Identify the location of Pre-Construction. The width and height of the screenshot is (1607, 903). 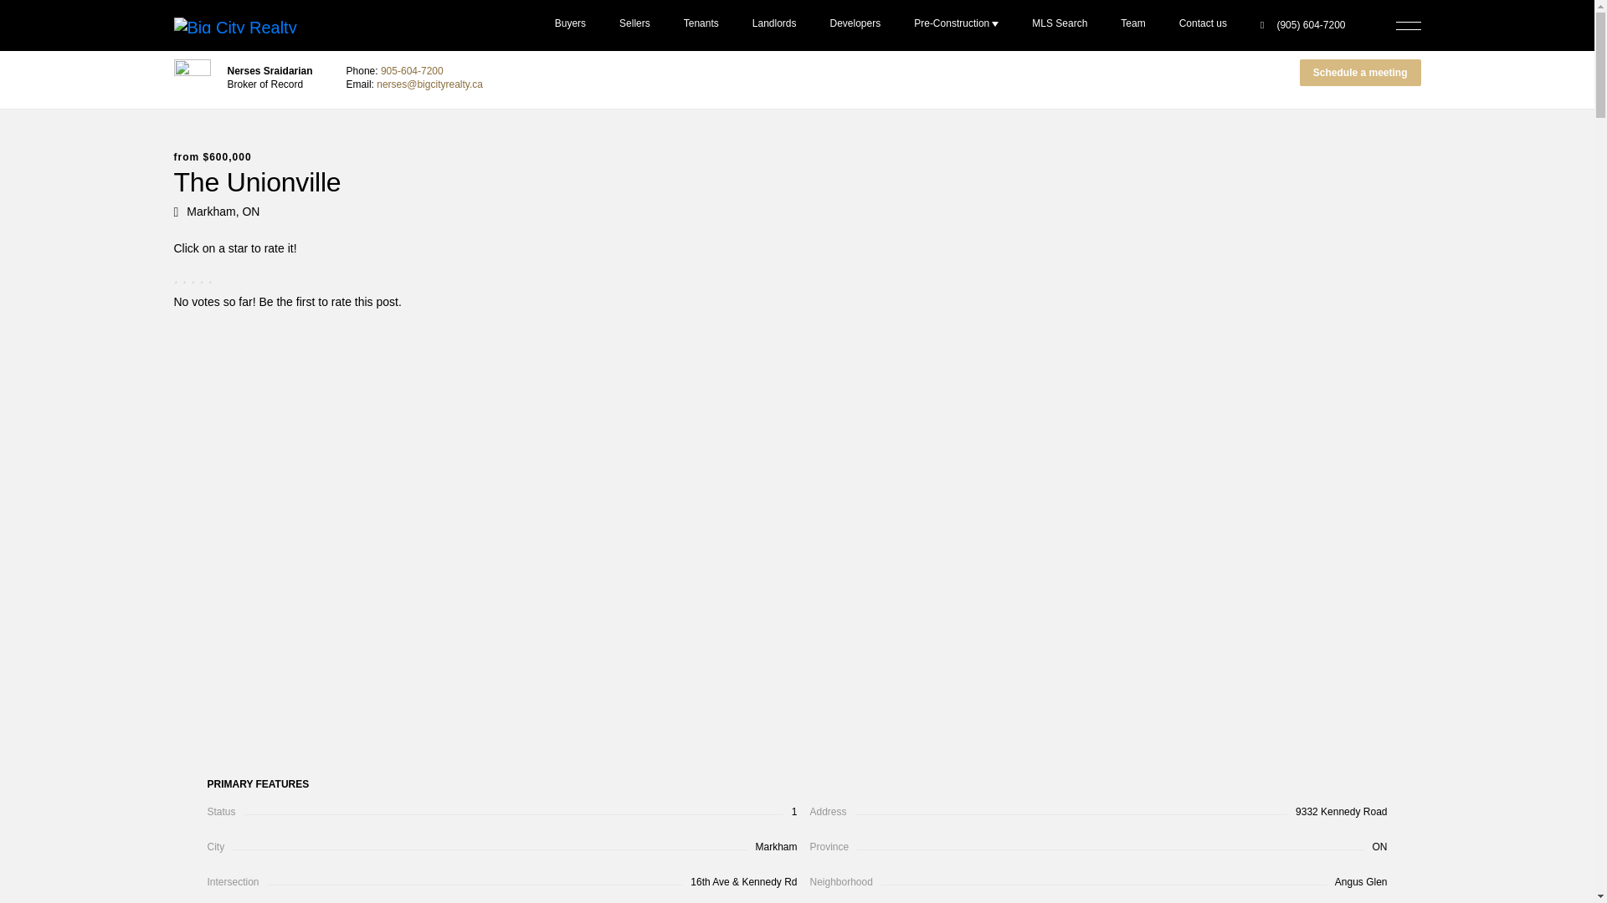
(956, 25).